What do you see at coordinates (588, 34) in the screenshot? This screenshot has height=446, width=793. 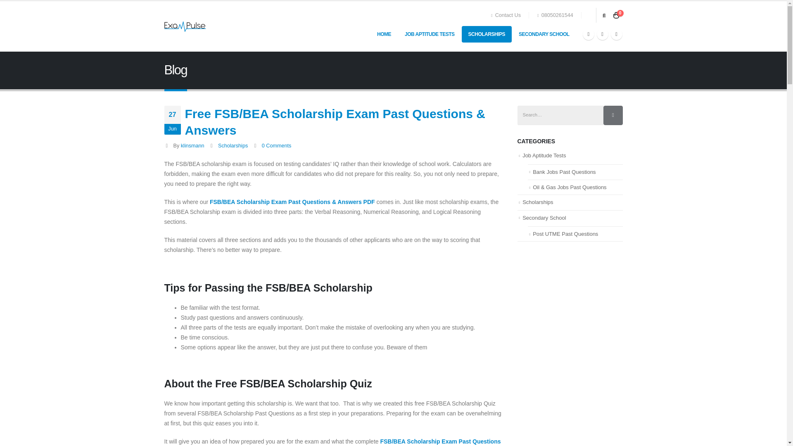 I see `Facebook` at bounding box center [588, 34].